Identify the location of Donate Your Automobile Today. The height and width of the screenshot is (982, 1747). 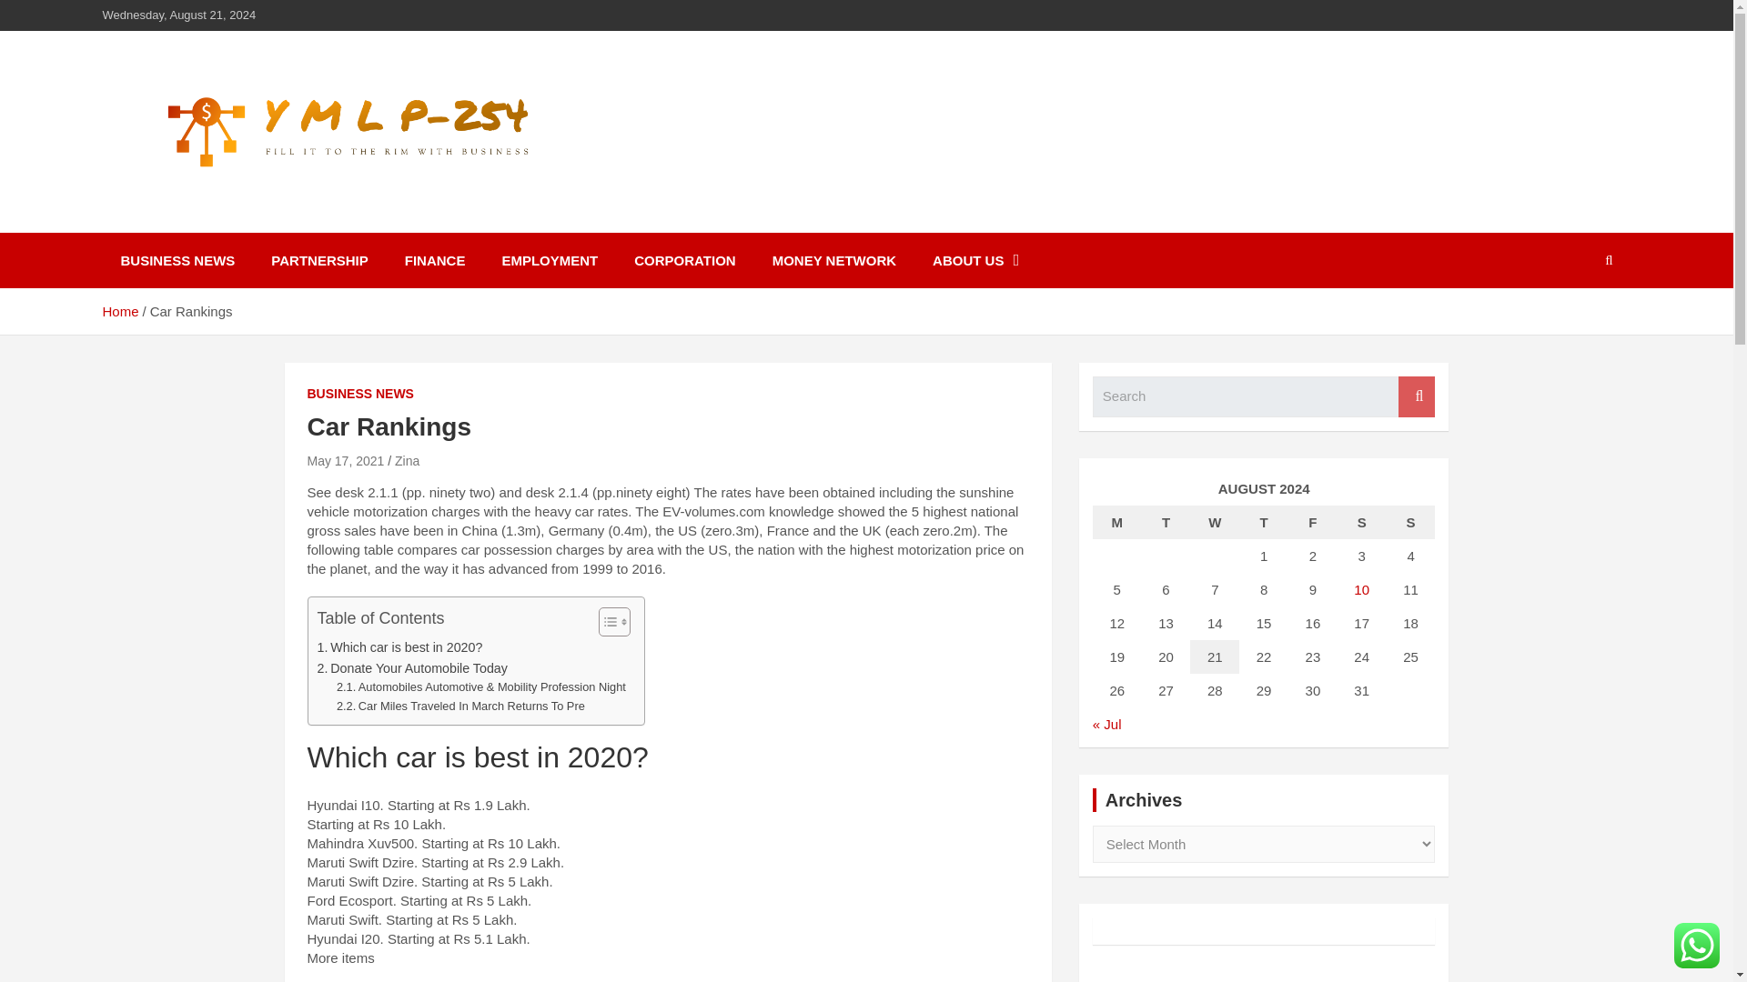
(411, 668).